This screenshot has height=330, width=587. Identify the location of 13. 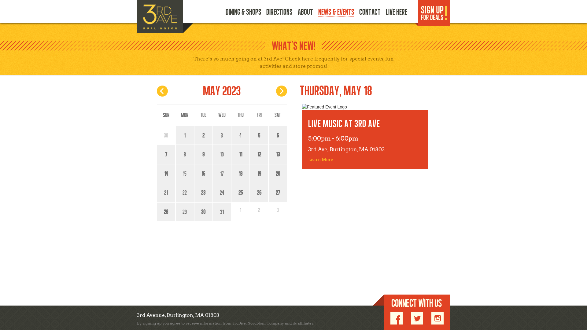
(278, 155).